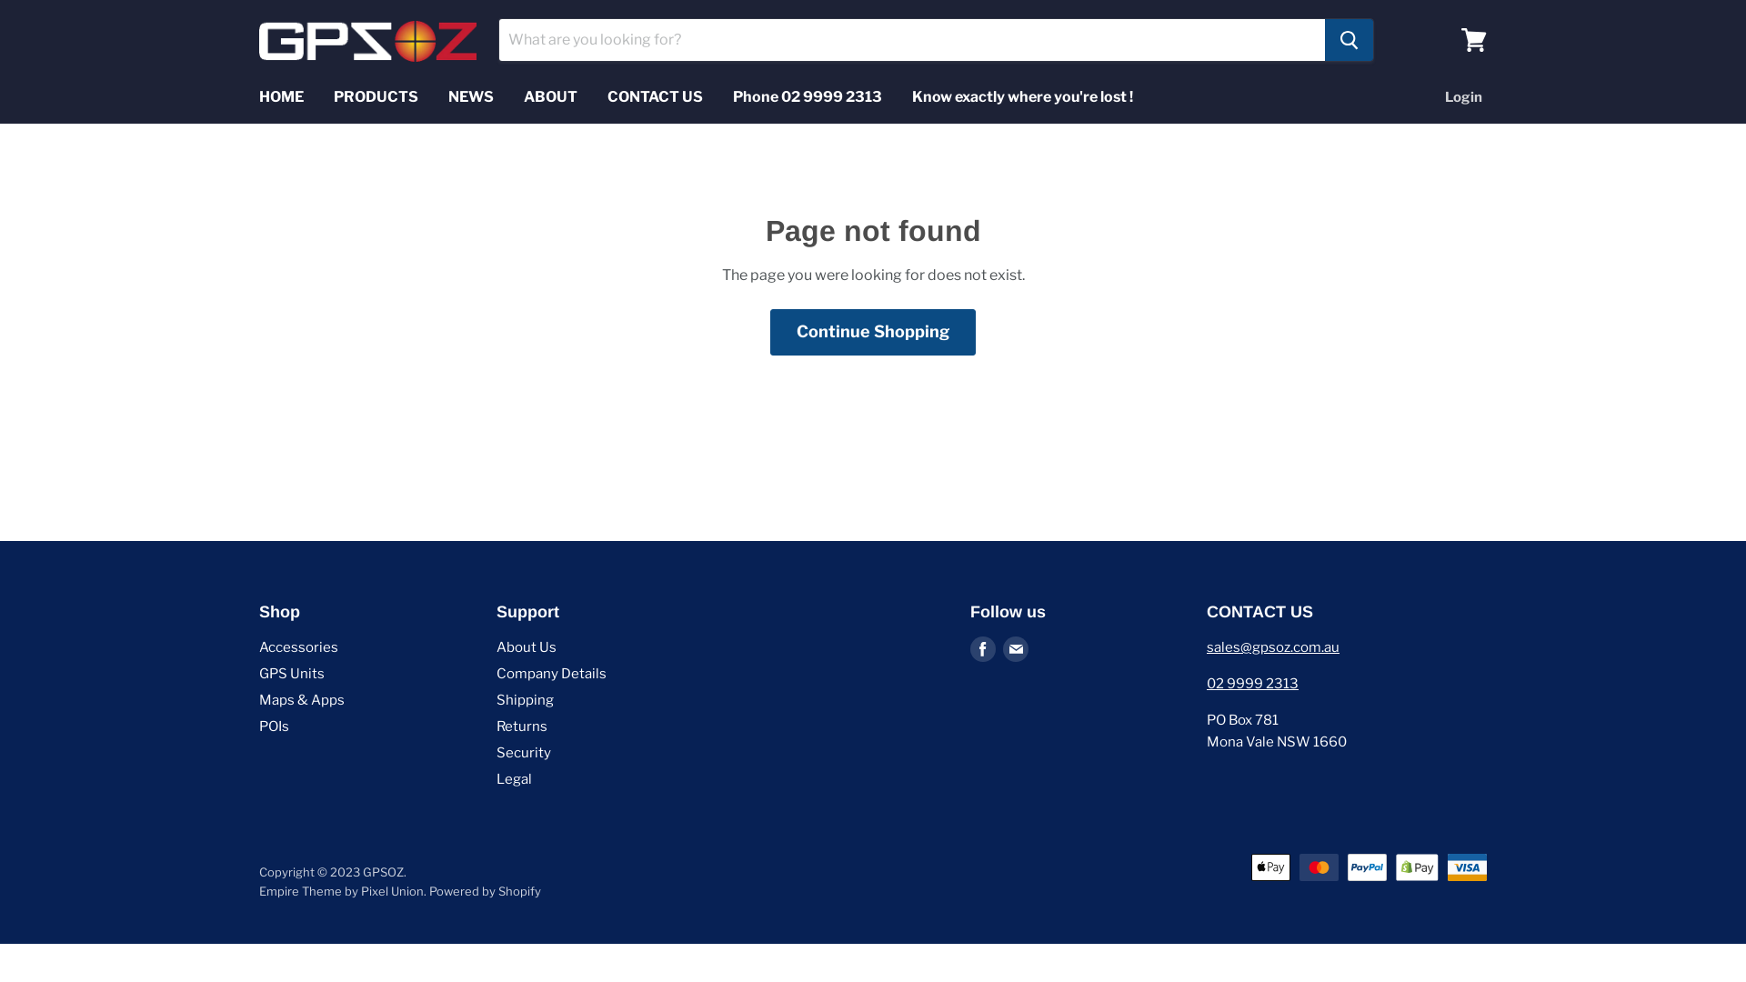 The width and height of the screenshot is (1746, 982). Describe the element at coordinates (873, 333) in the screenshot. I see `Continue Shopping` at that location.